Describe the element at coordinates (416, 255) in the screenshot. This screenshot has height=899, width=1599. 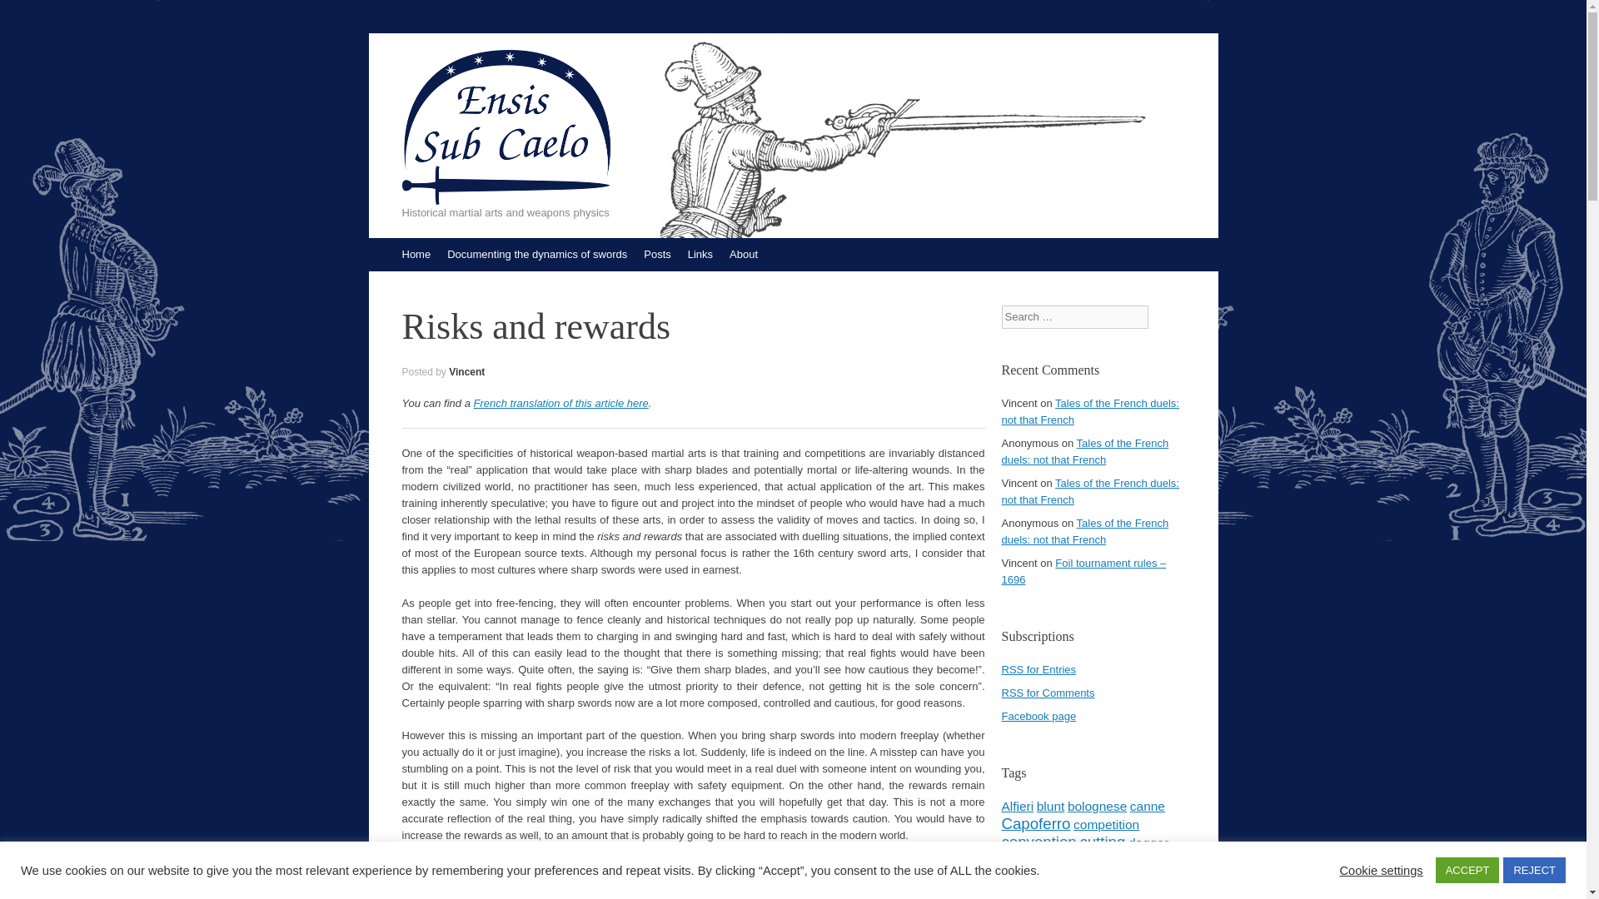
I see `Home` at that location.